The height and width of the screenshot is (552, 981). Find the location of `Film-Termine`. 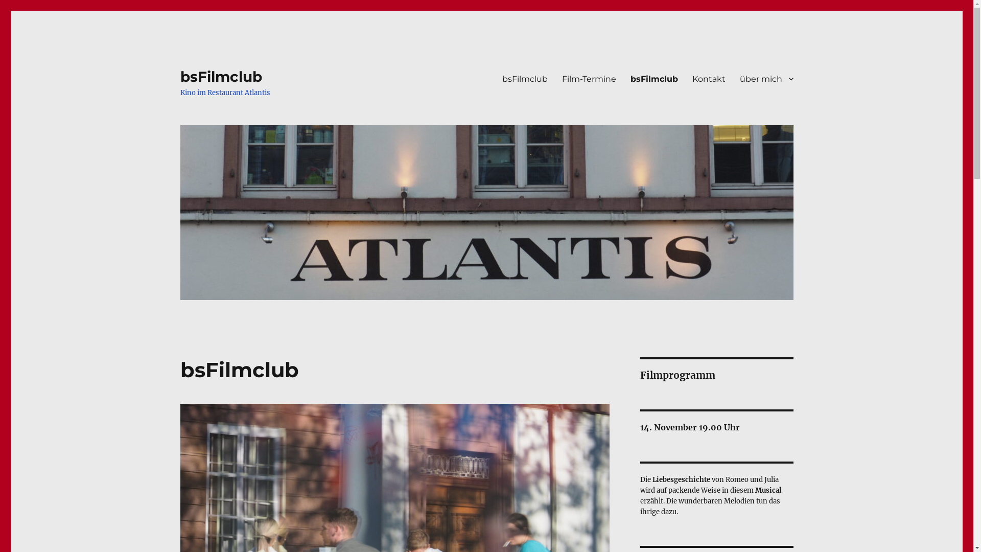

Film-Termine is located at coordinates (589, 79).